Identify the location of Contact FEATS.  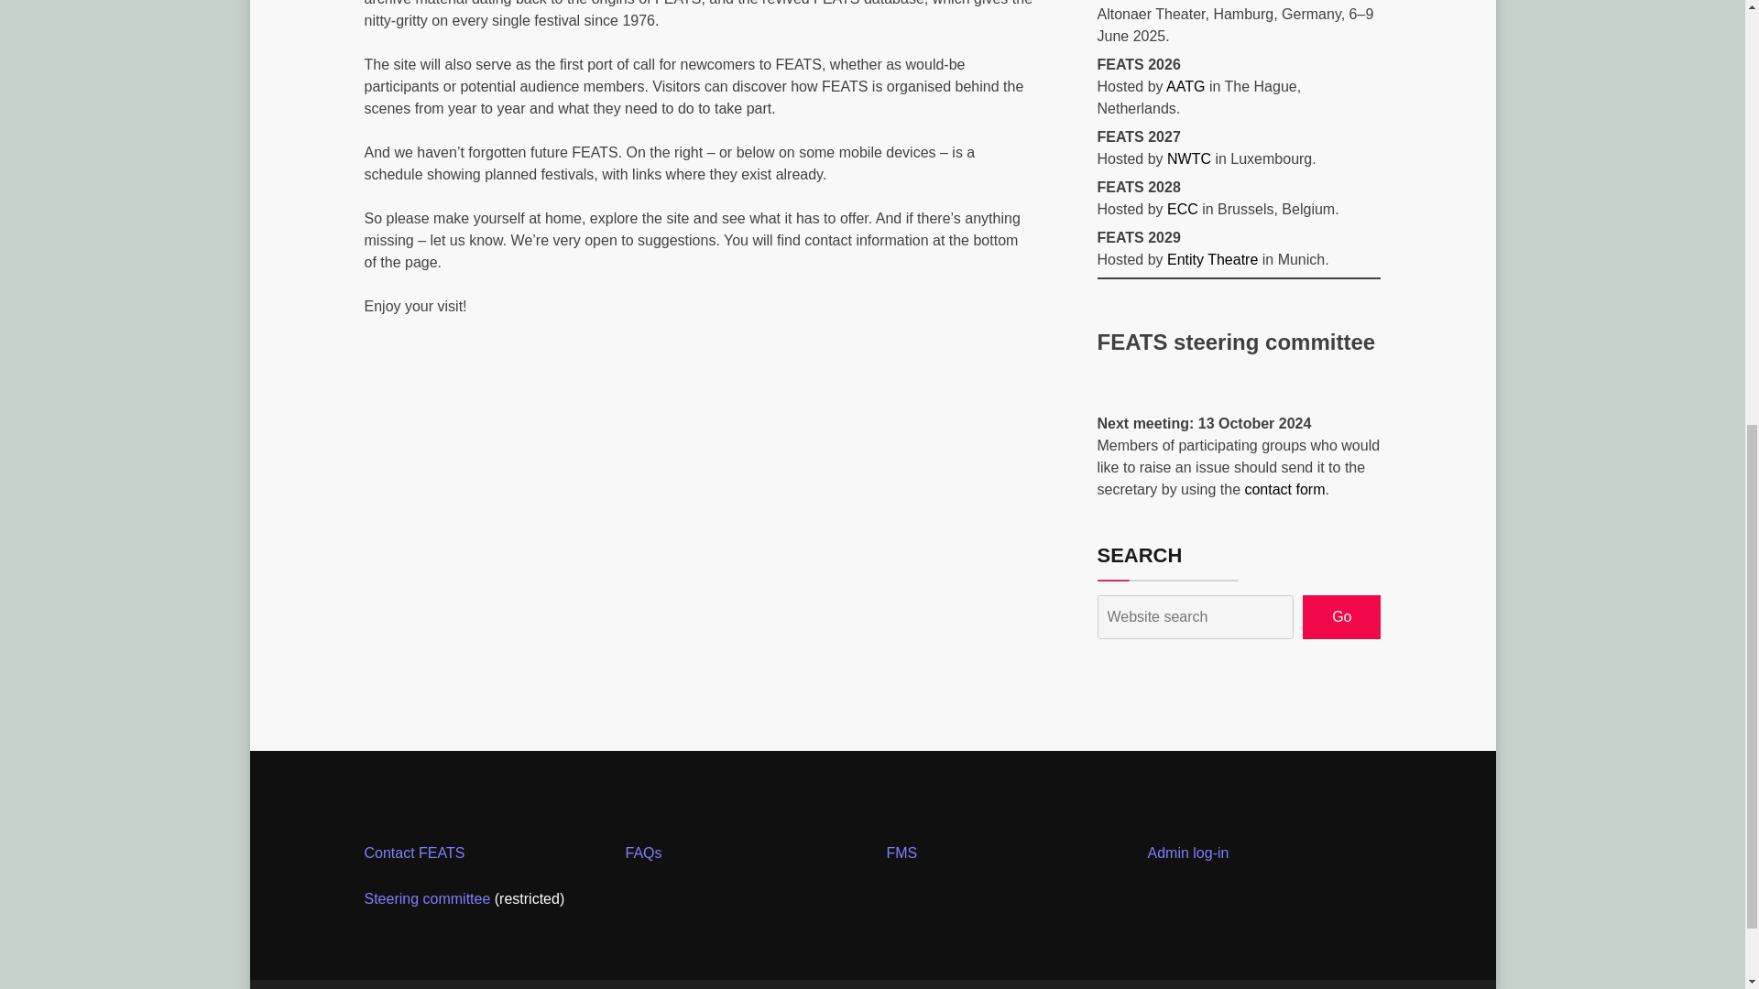
(414, 853).